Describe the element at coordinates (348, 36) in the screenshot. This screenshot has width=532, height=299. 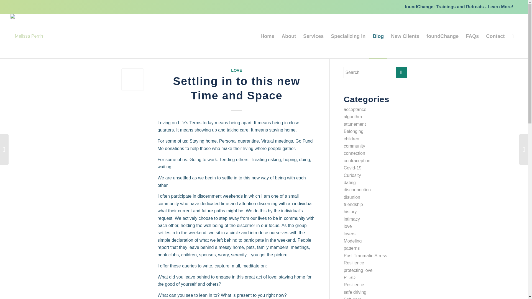
I see `Specializing In` at that location.